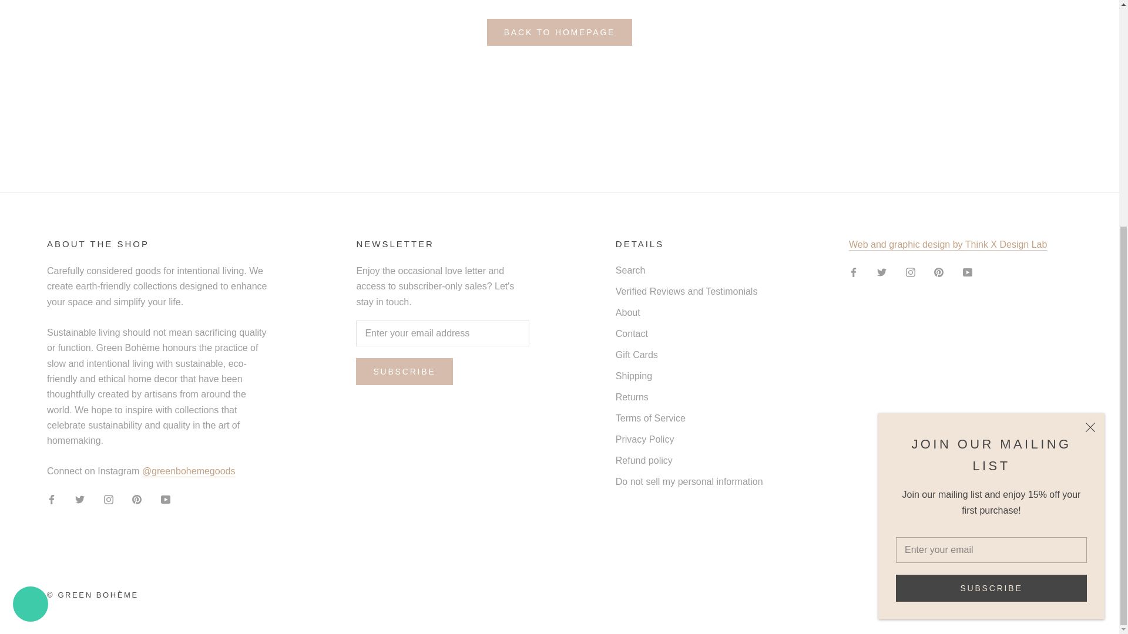  Describe the element at coordinates (991, 242) in the screenshot. I see `SUBSCRIBE` at that location.